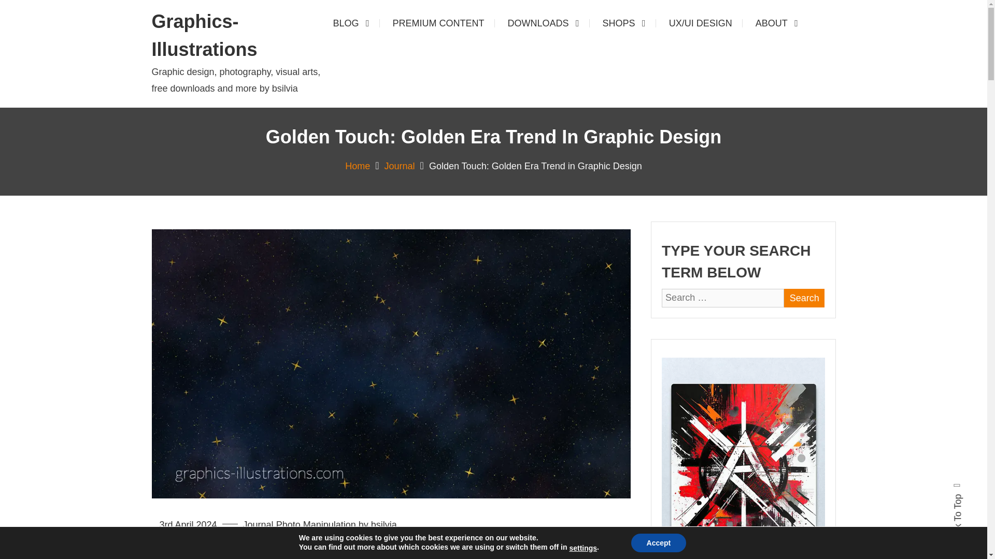 Image resolution: width=995 pixels, height=559 pixels. I want to click on PREMIUM CONTENT, so click(438, 23).